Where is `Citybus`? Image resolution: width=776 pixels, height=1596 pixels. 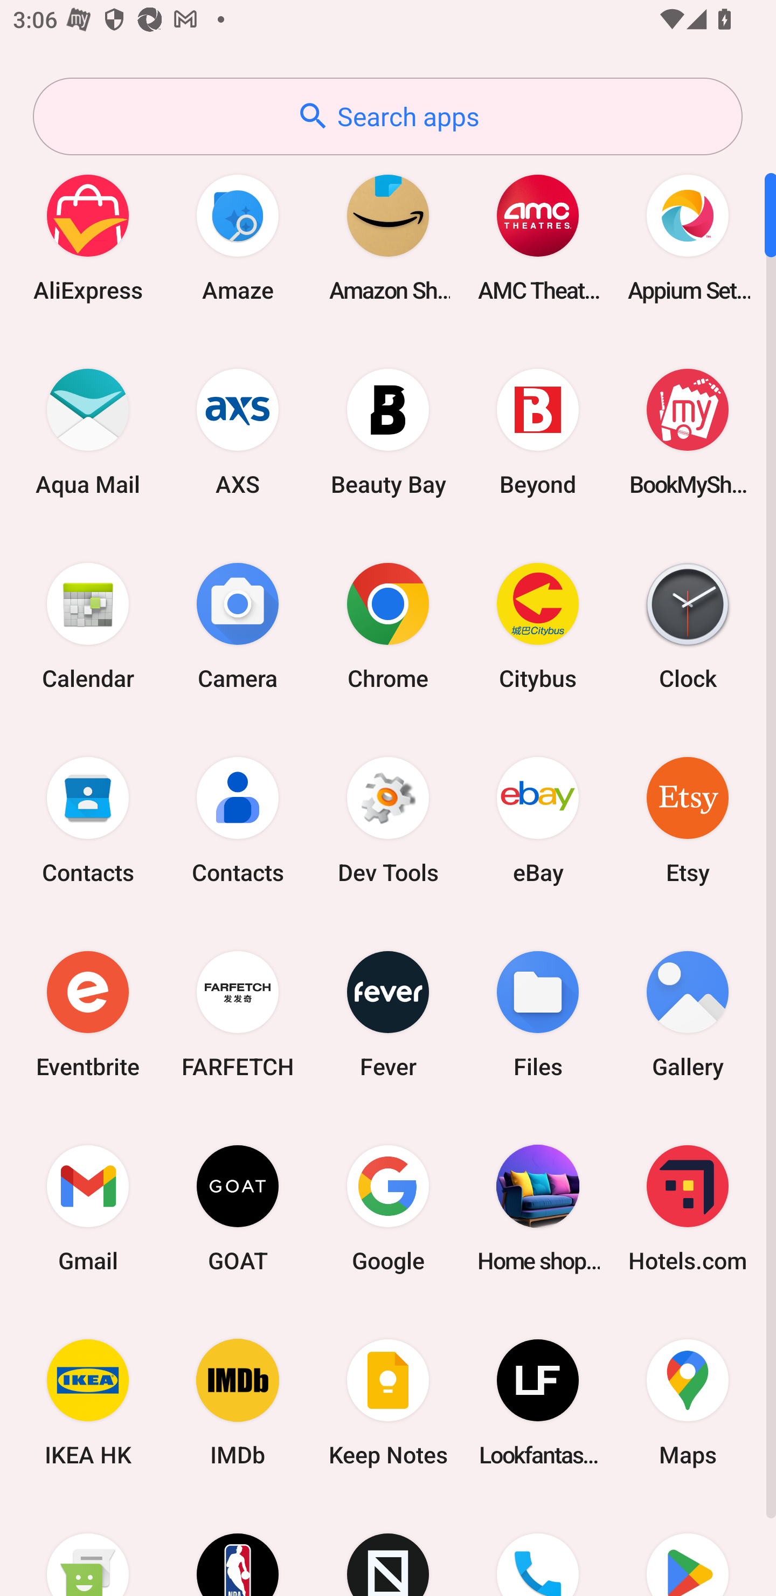
Citybus is located at coordinates (538, 625).